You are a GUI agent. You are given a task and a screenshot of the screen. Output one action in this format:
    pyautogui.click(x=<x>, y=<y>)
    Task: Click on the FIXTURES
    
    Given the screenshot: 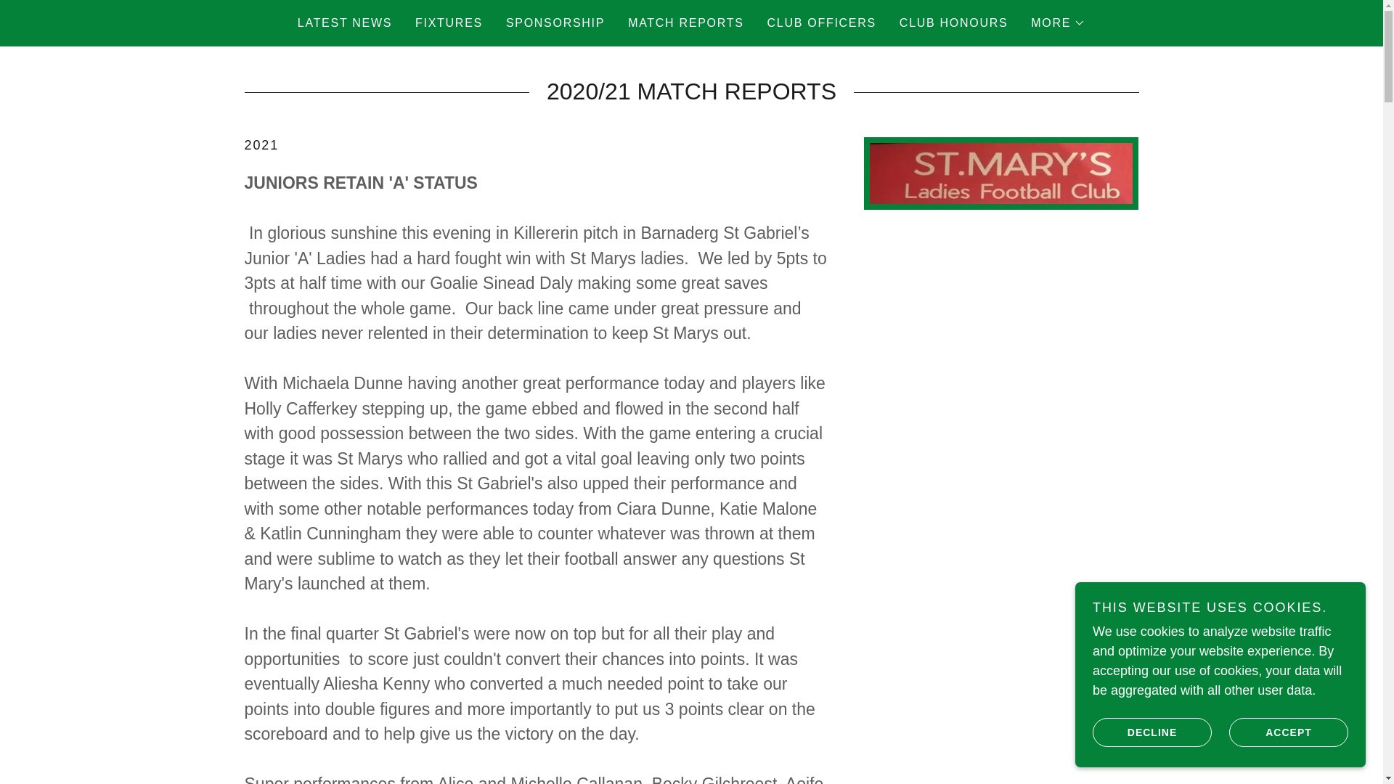 What is the action you would take?
    pyautogui.click(x=449, y=23)
    